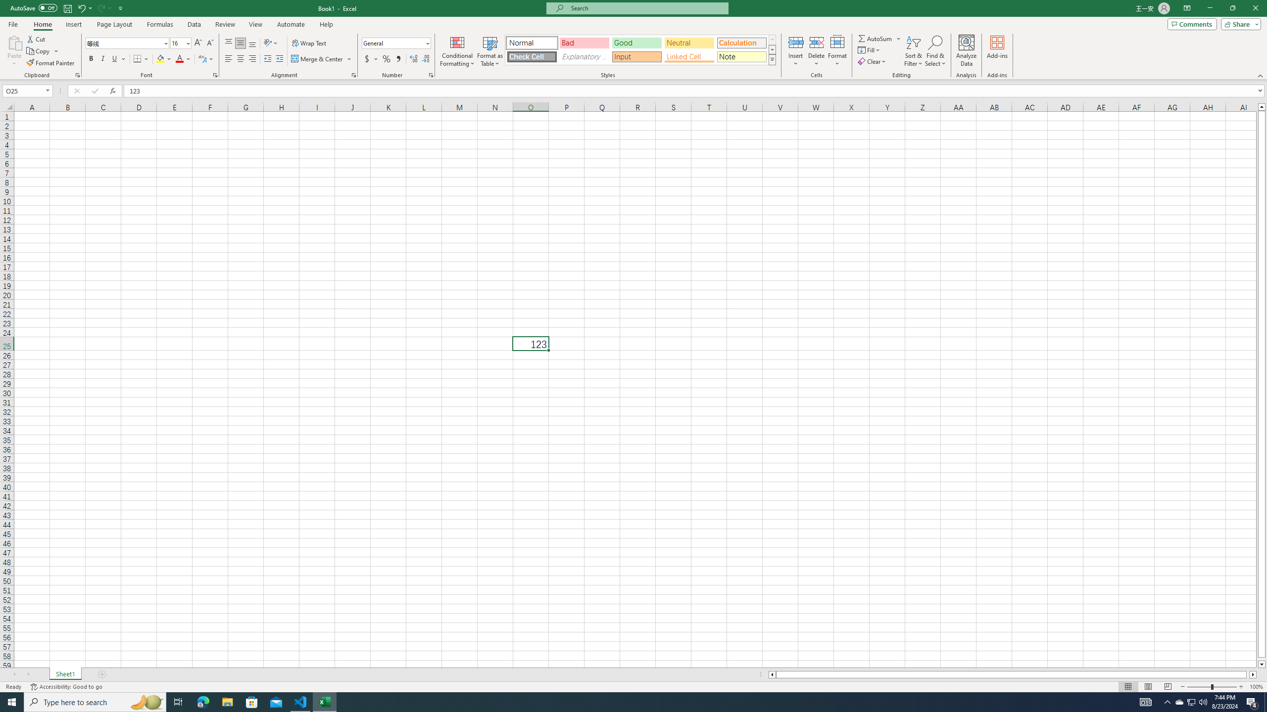 This screenshot has height=712, width=1267. What do you see at coordinates (398, 59) in the screenshot?
I see `Comma Style` at bounding box center [398, 59].